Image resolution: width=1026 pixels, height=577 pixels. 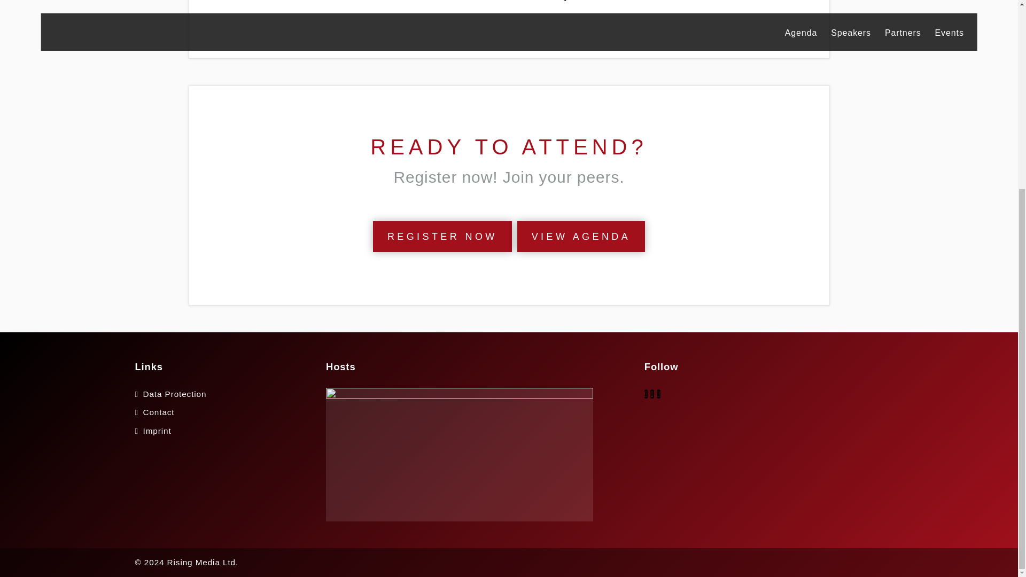 I want to click on Contact, so click(x=159, y=411).